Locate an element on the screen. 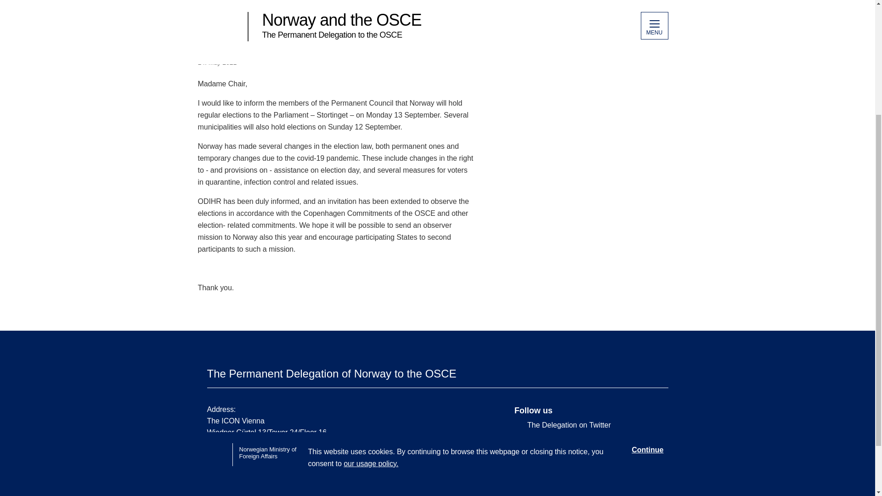  Continue is located at coordinates (647, 288).